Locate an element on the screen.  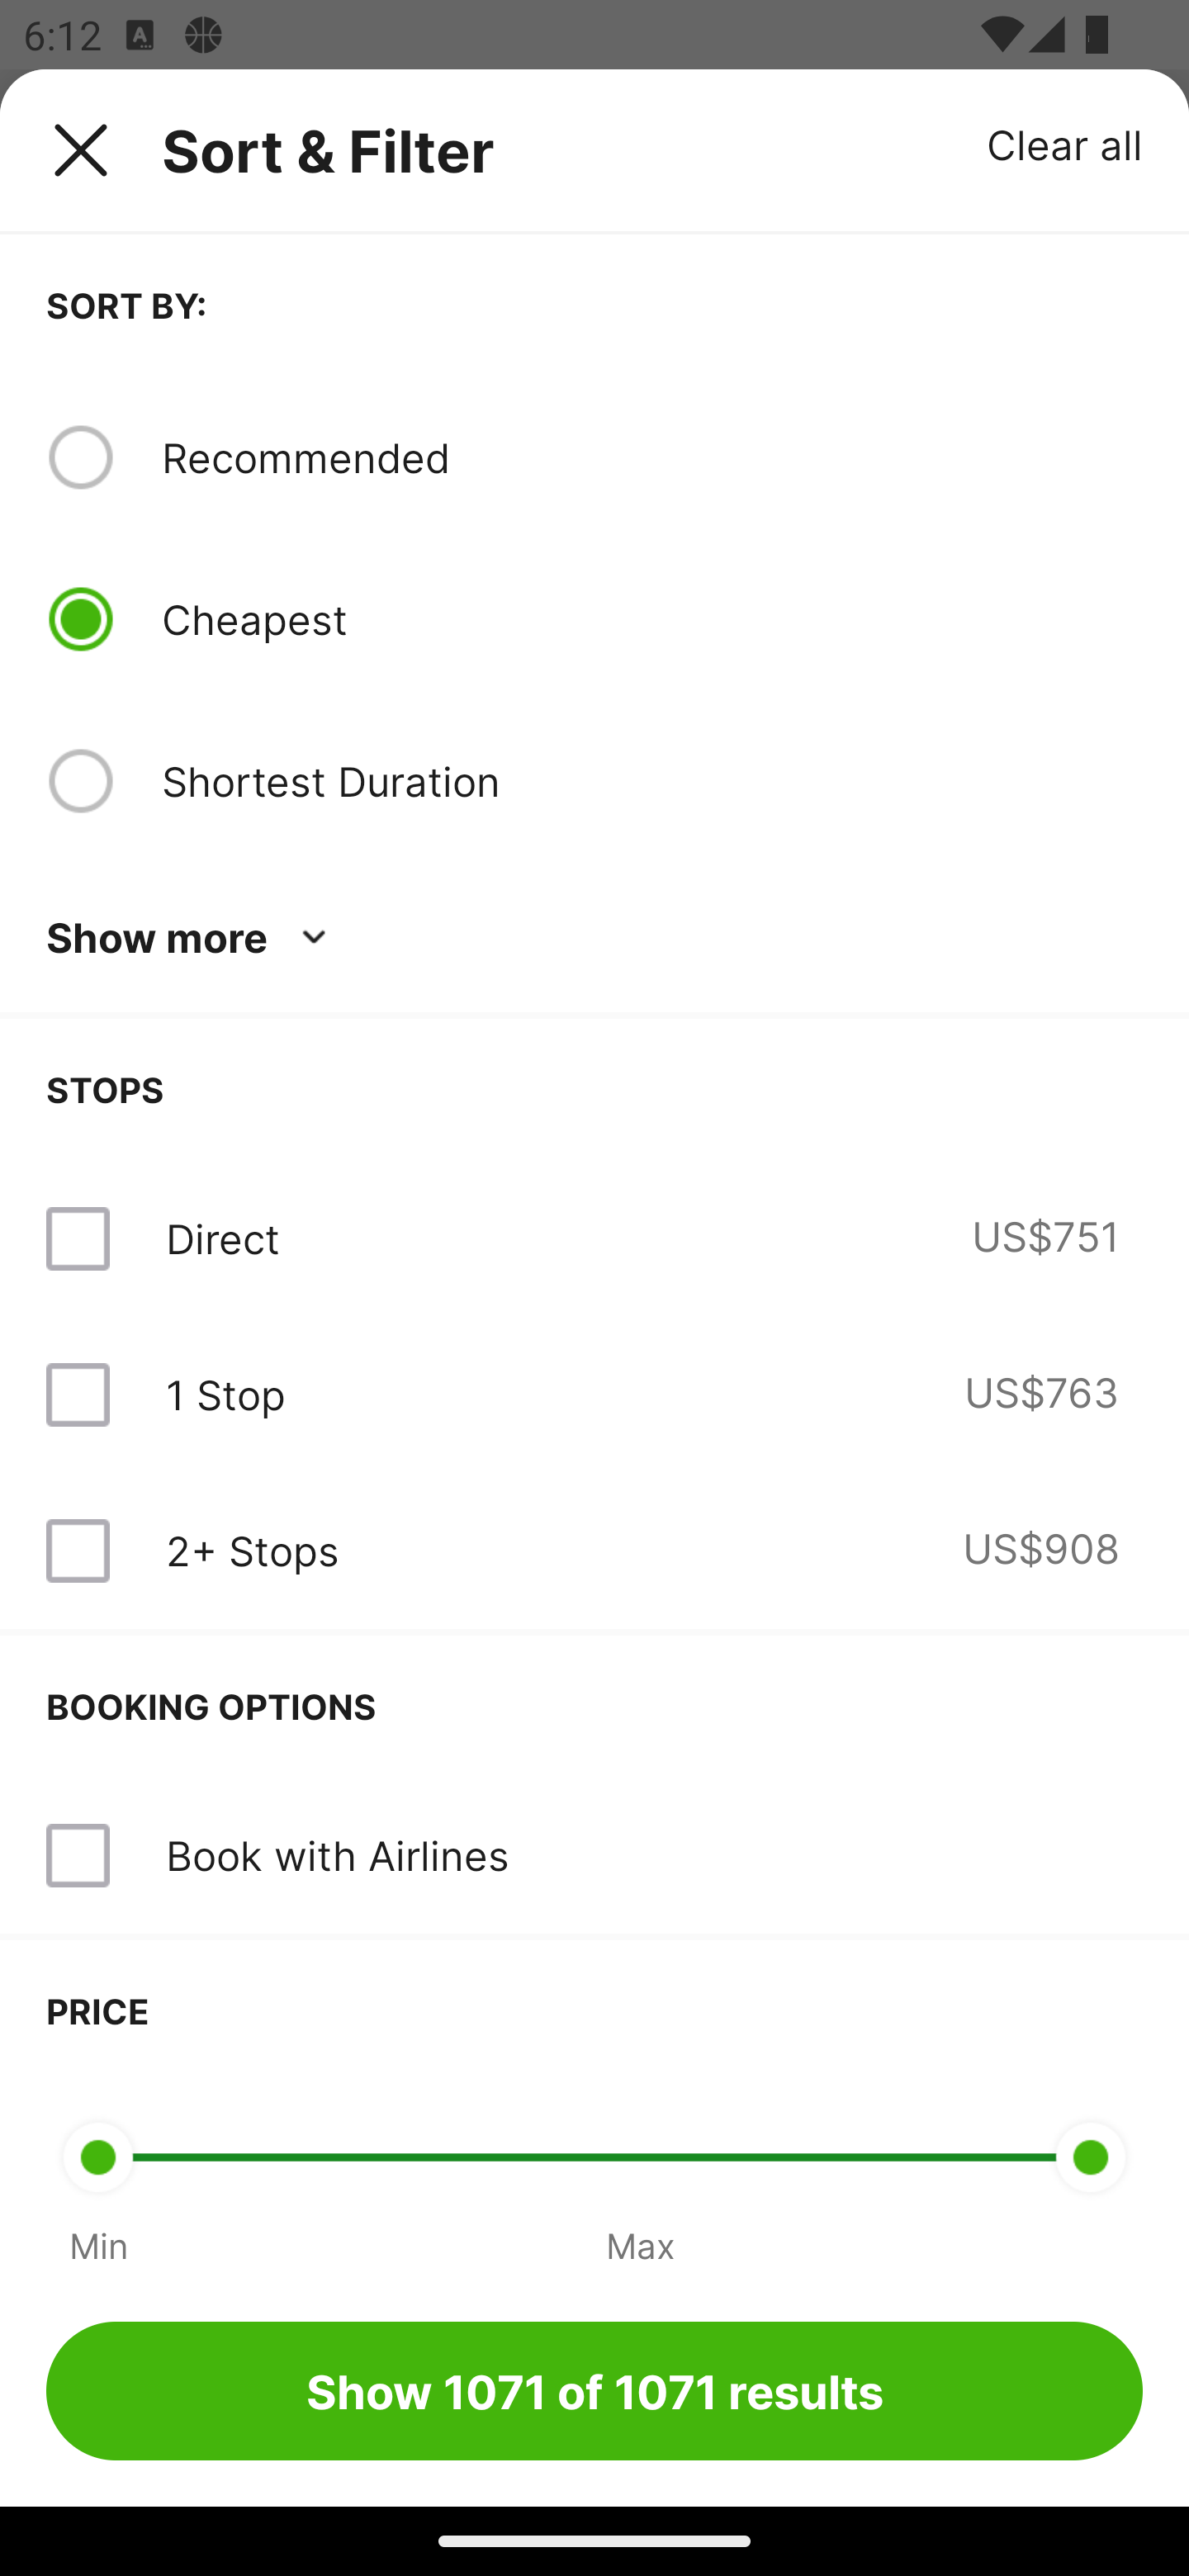
Recommended  is located at coordinates (651, 457).